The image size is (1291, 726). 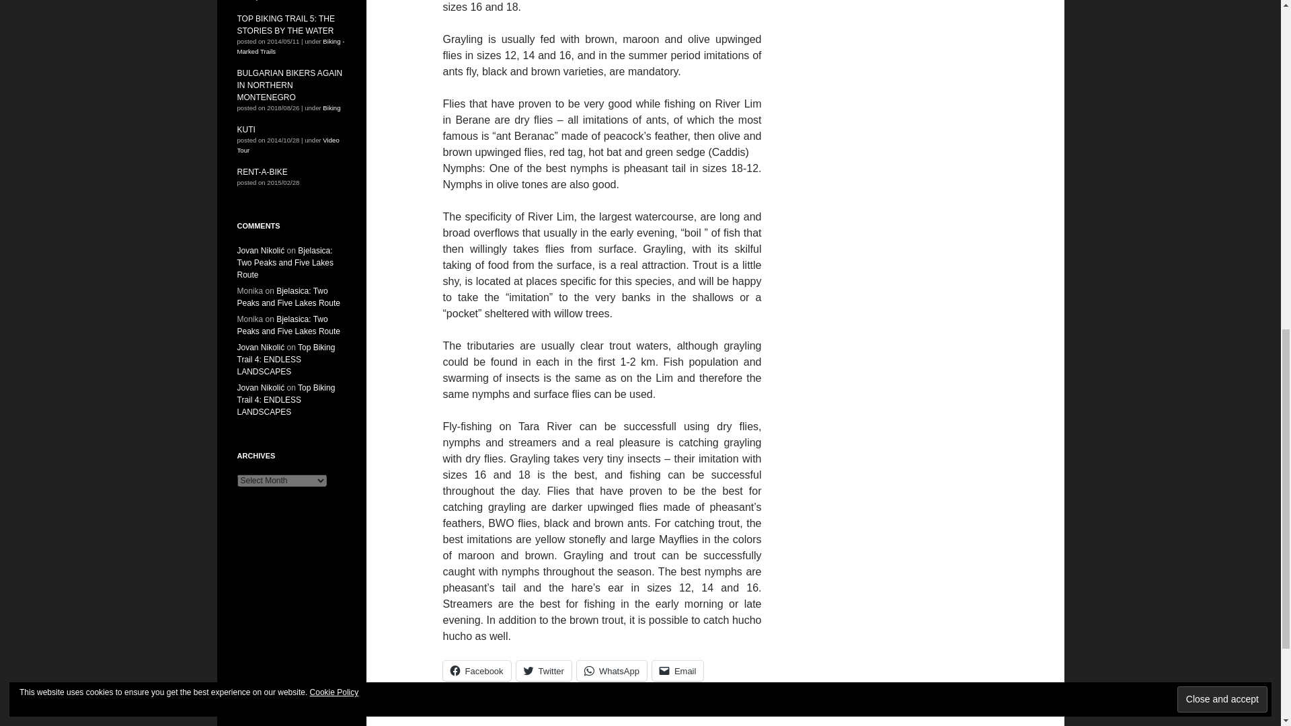 What do you see at coordinates (612, 671) in the screenshot?
I see `Click to share on WhatsApp` at bounding box center [612, 671].